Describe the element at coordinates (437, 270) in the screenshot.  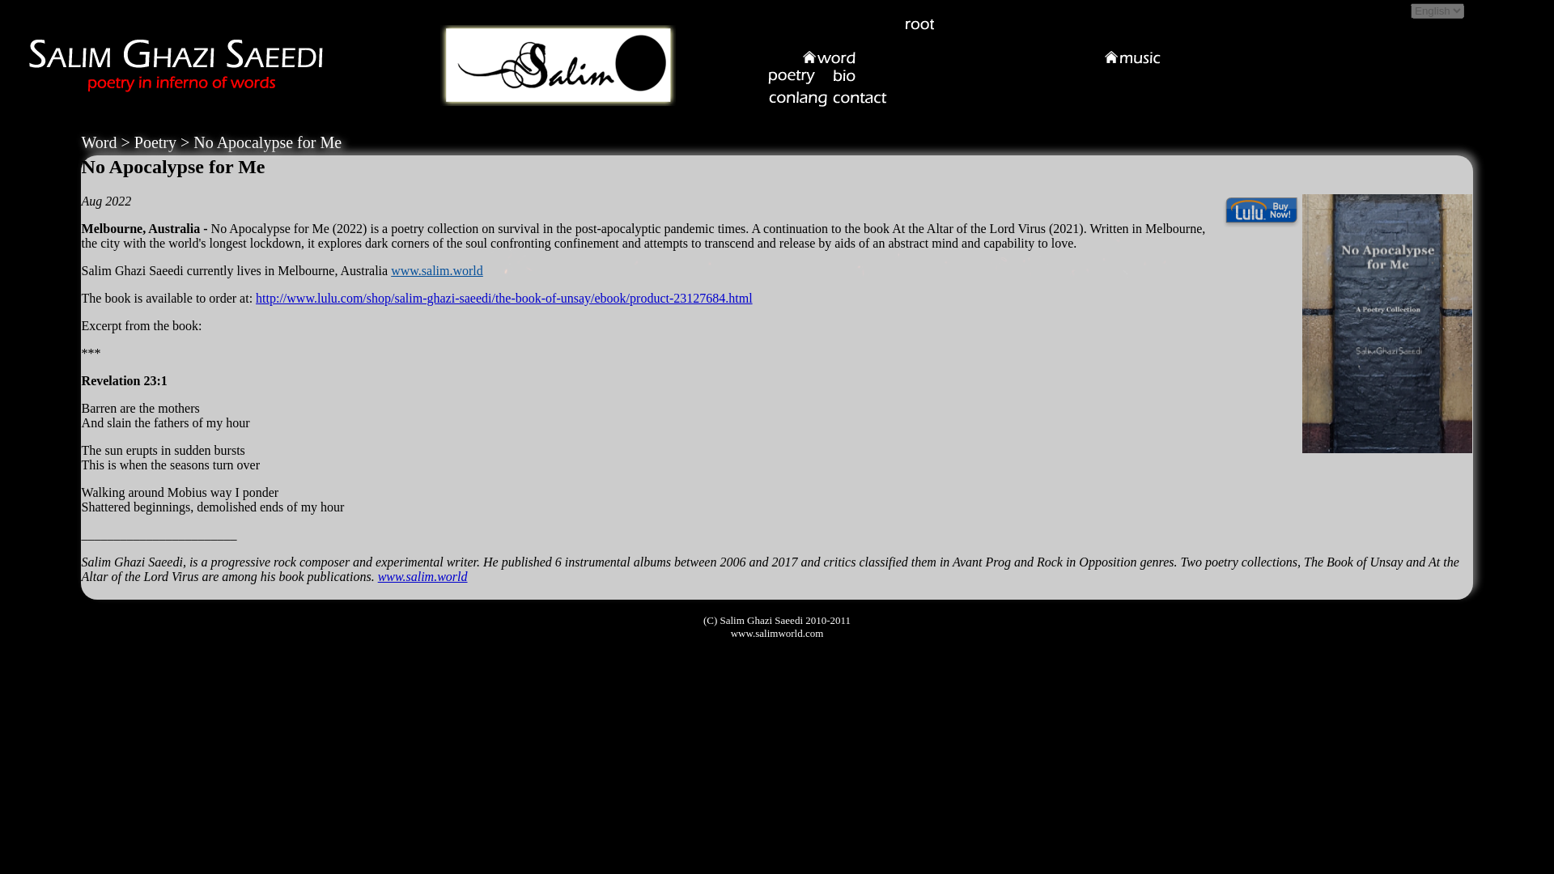
I see `www.salim.world` at that location.